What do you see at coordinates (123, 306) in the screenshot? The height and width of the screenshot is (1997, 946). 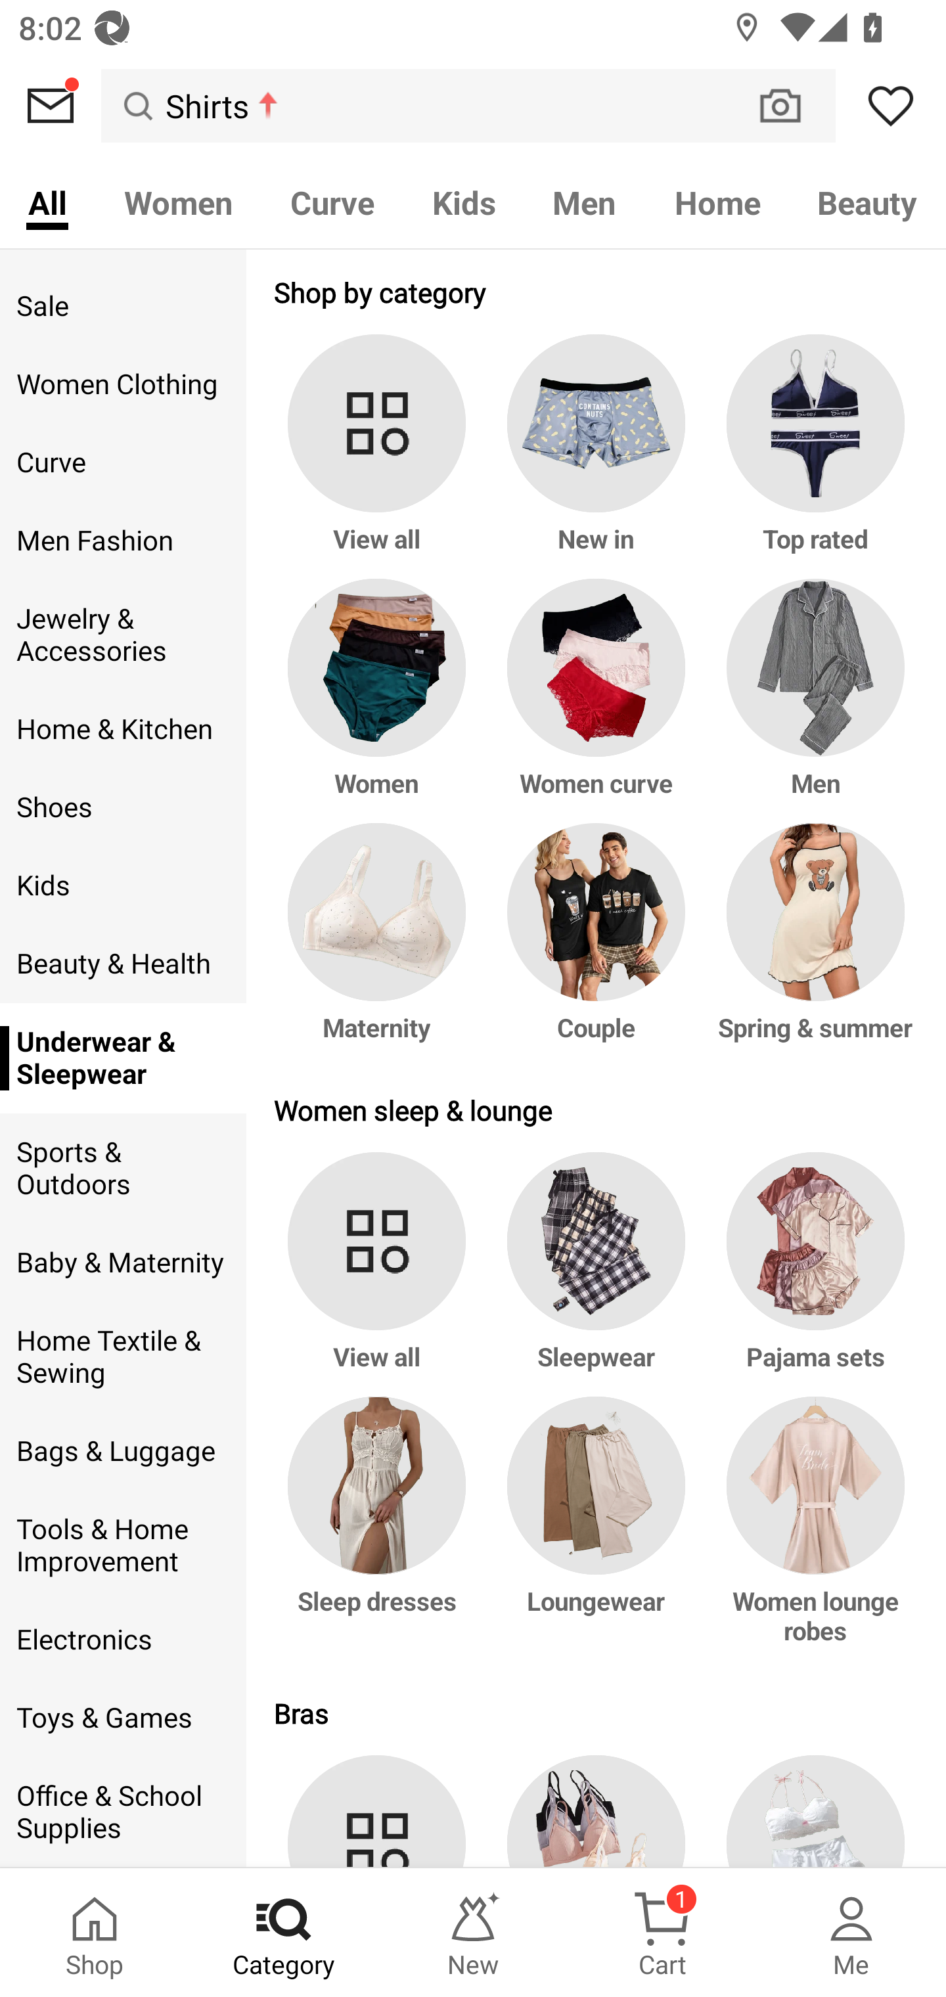 I see `Sale` at bounding box center [123, 306].